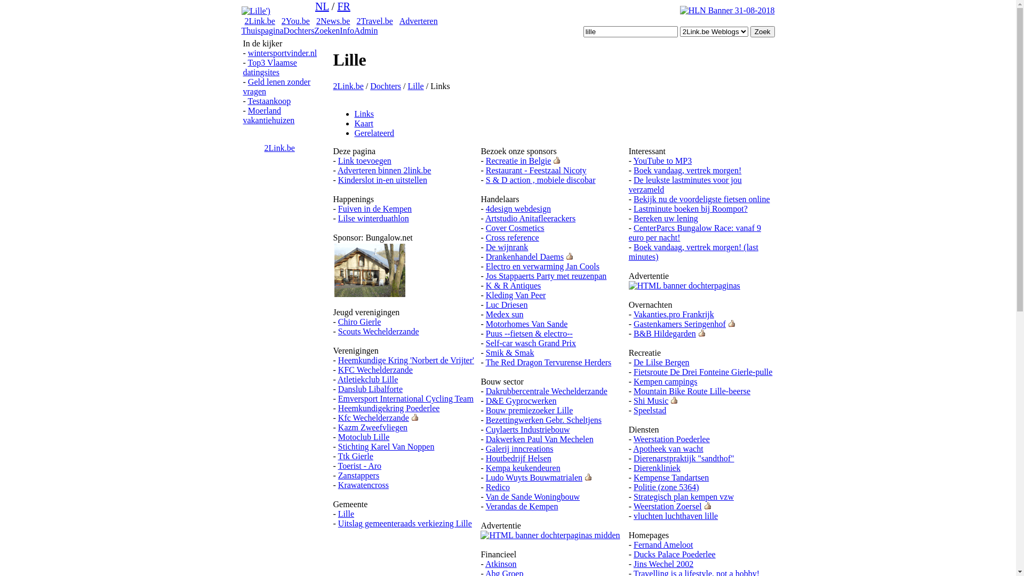 Image resolution: width=1024 pixels, height=576 pixels. What do you see at coordinates (299, 31) in the screenshot?
I see `Dochters` at bounding box center [299, 31].